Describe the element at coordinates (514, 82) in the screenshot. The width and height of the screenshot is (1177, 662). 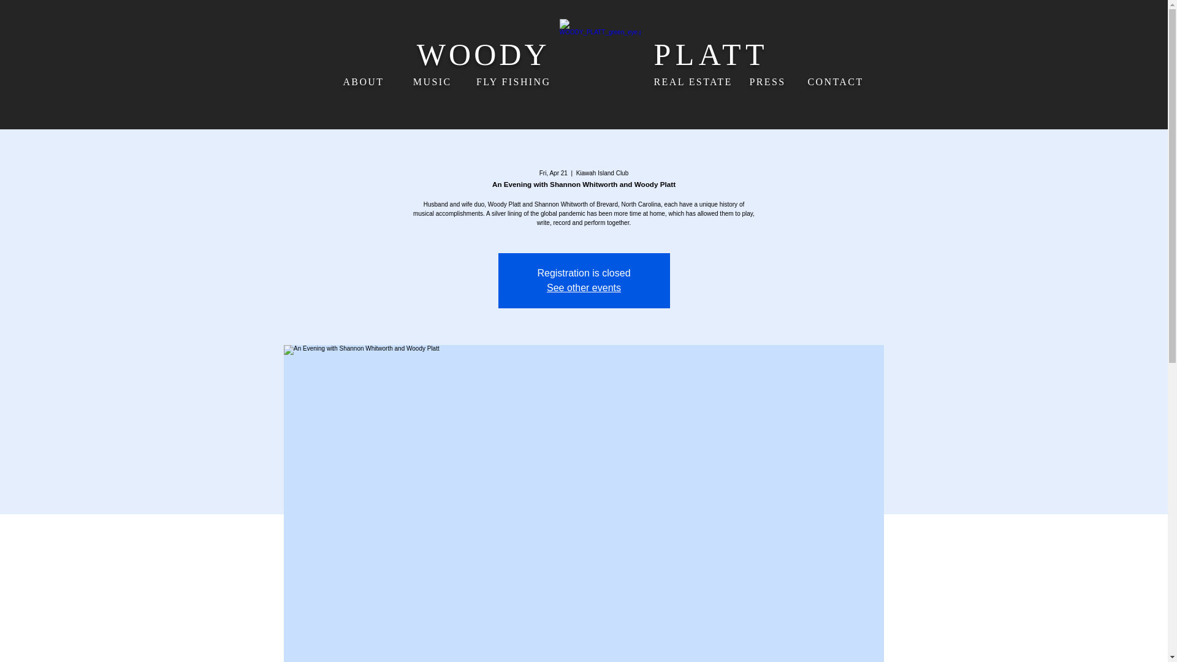
I see `FLY FISHING` at that location.